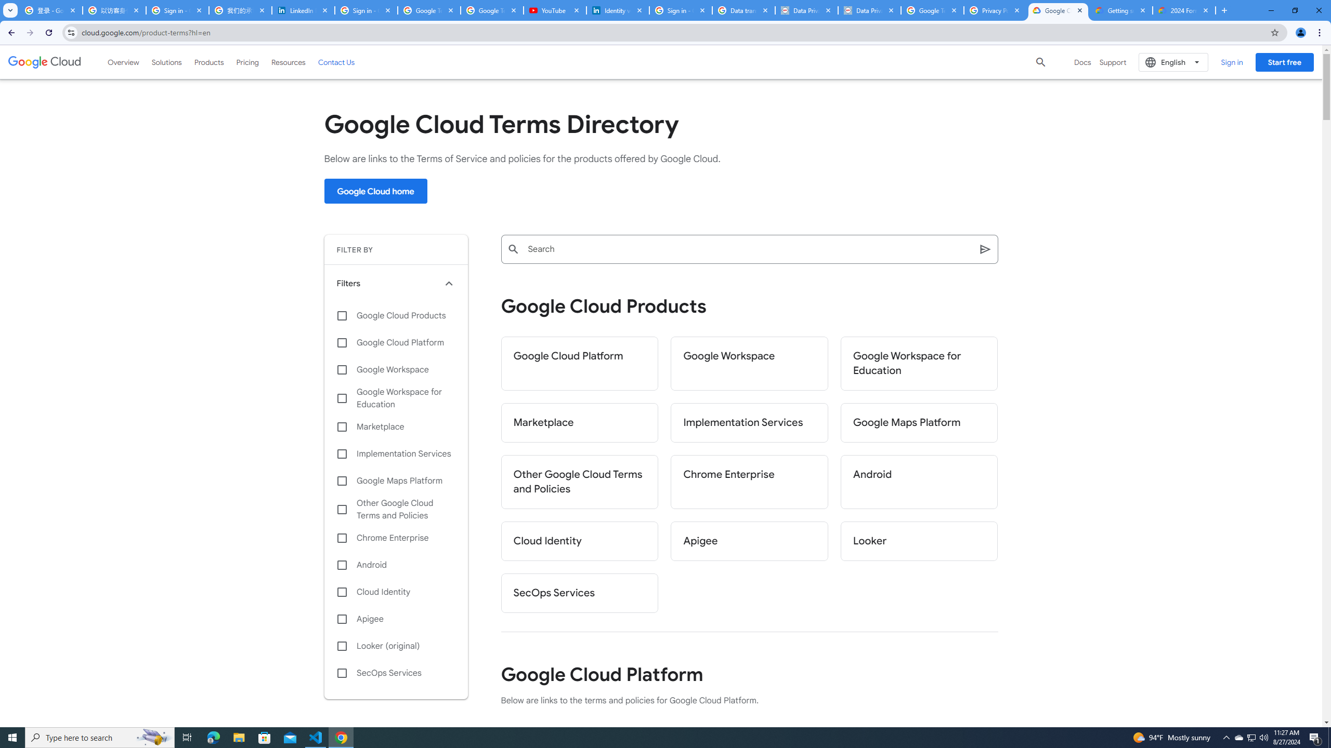  What do you see at coordinates (1321, 33) in the screenshot?
I see `Chrome` at bounding box center [1321, 33].